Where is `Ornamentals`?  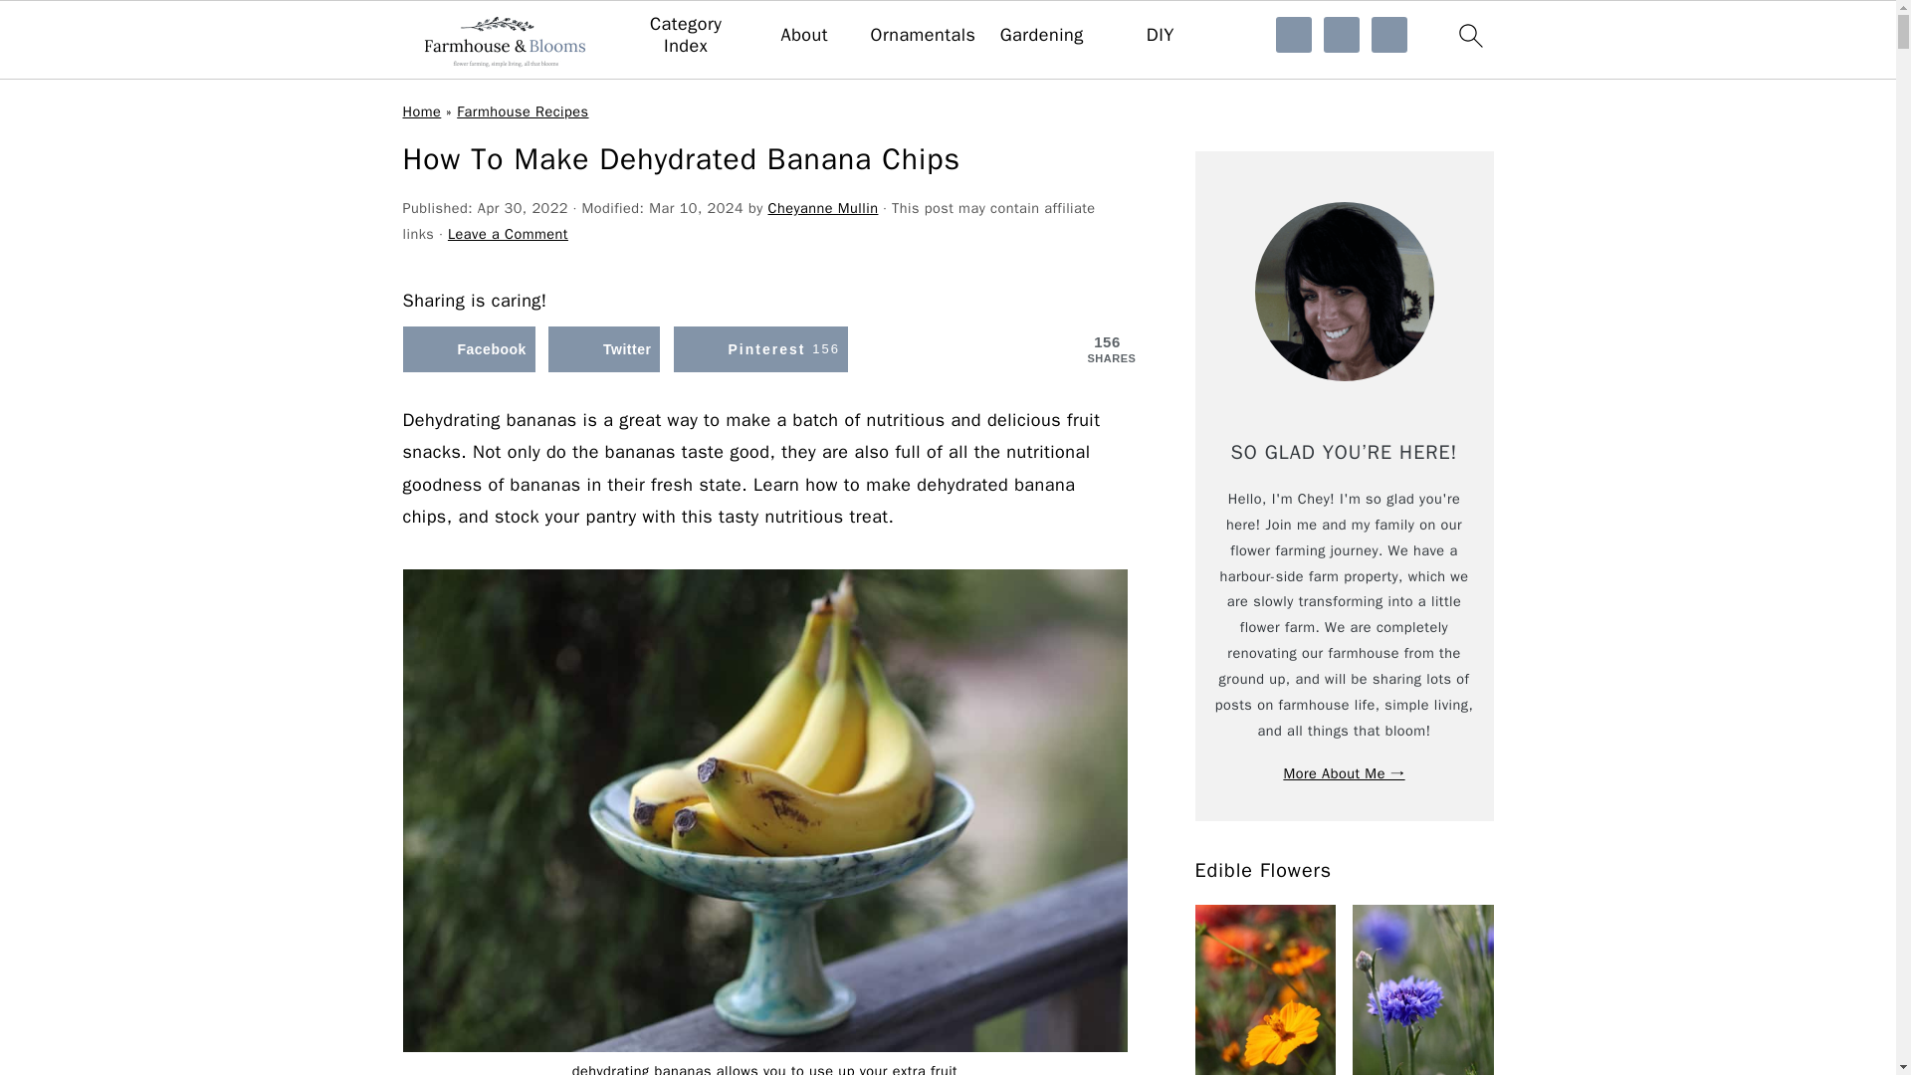
Ornamentals is located at coordinates (924, 36).